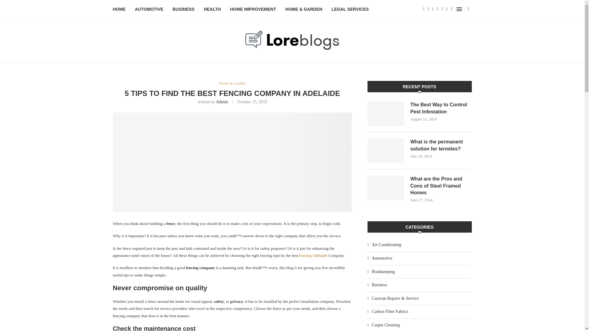 The image size is (589, 331). I want to click on LEGAL SERVICES, so click(350, 9).